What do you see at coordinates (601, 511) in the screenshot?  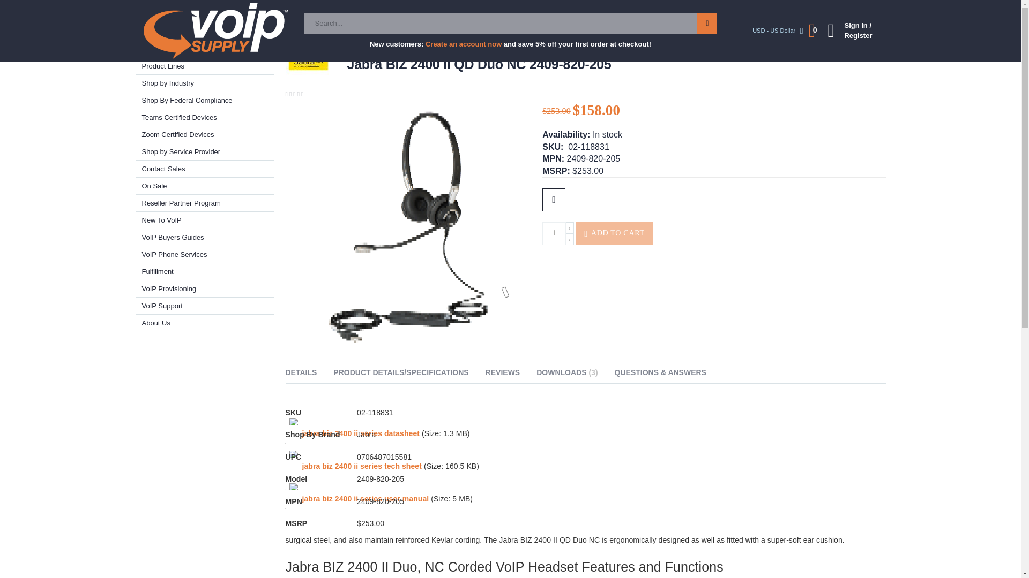 I see `two-ear, noise canceling headset` at bounding box center [601, 511].